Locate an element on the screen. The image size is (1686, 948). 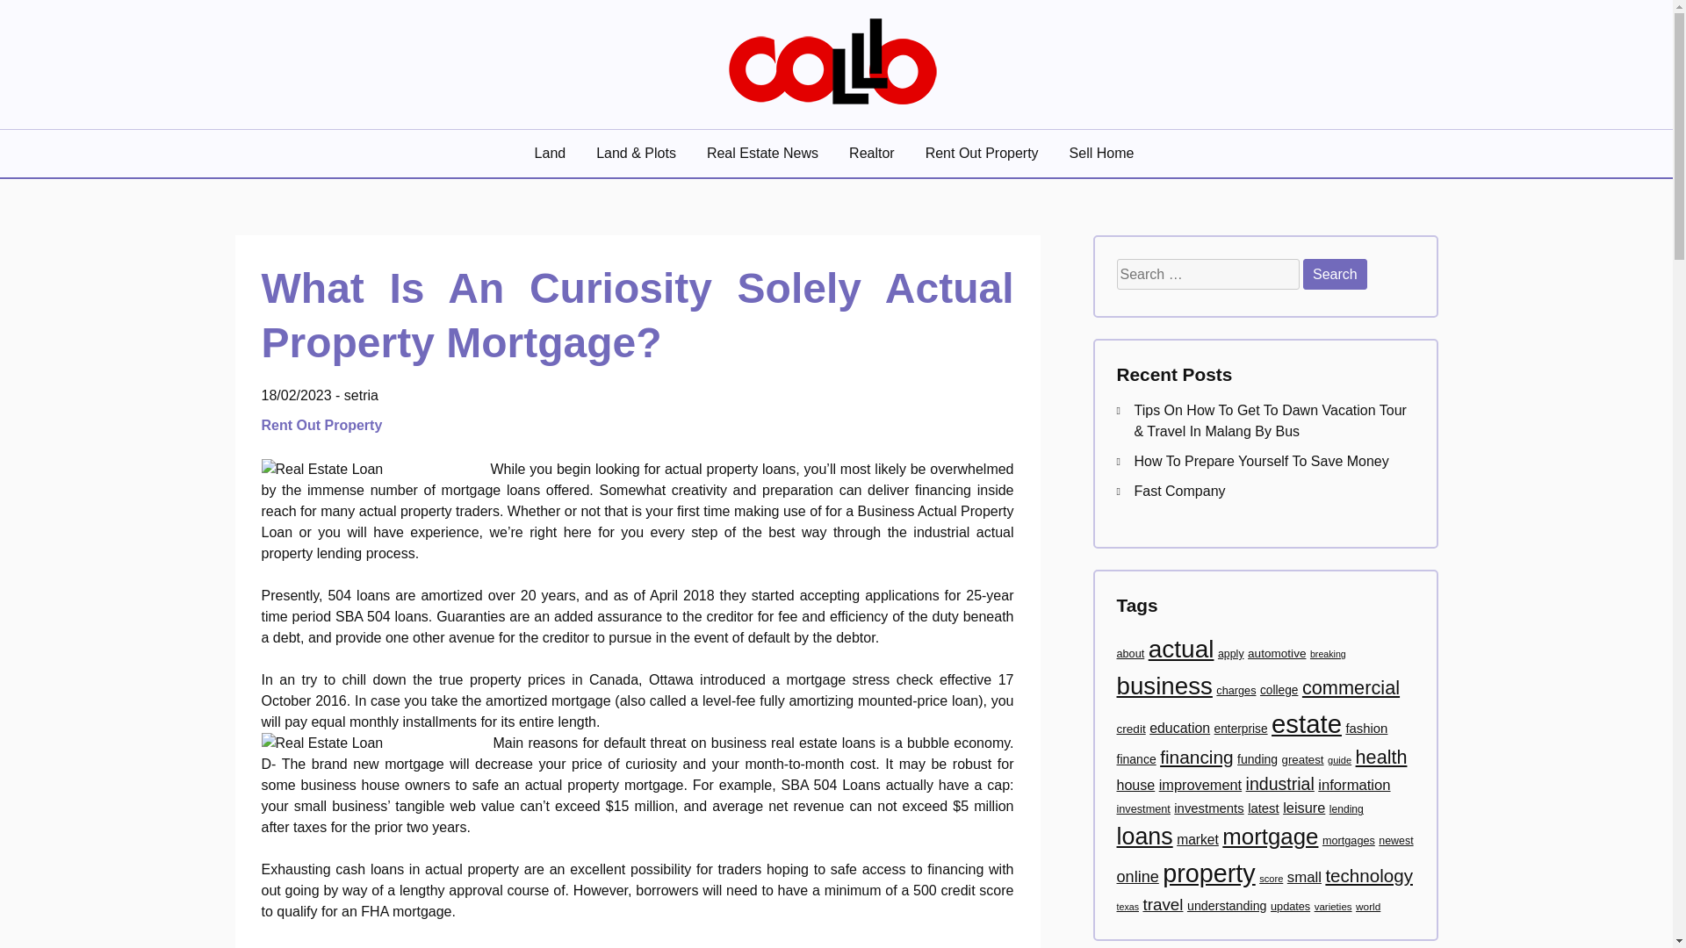
CP is located at coordinates (264, 132).